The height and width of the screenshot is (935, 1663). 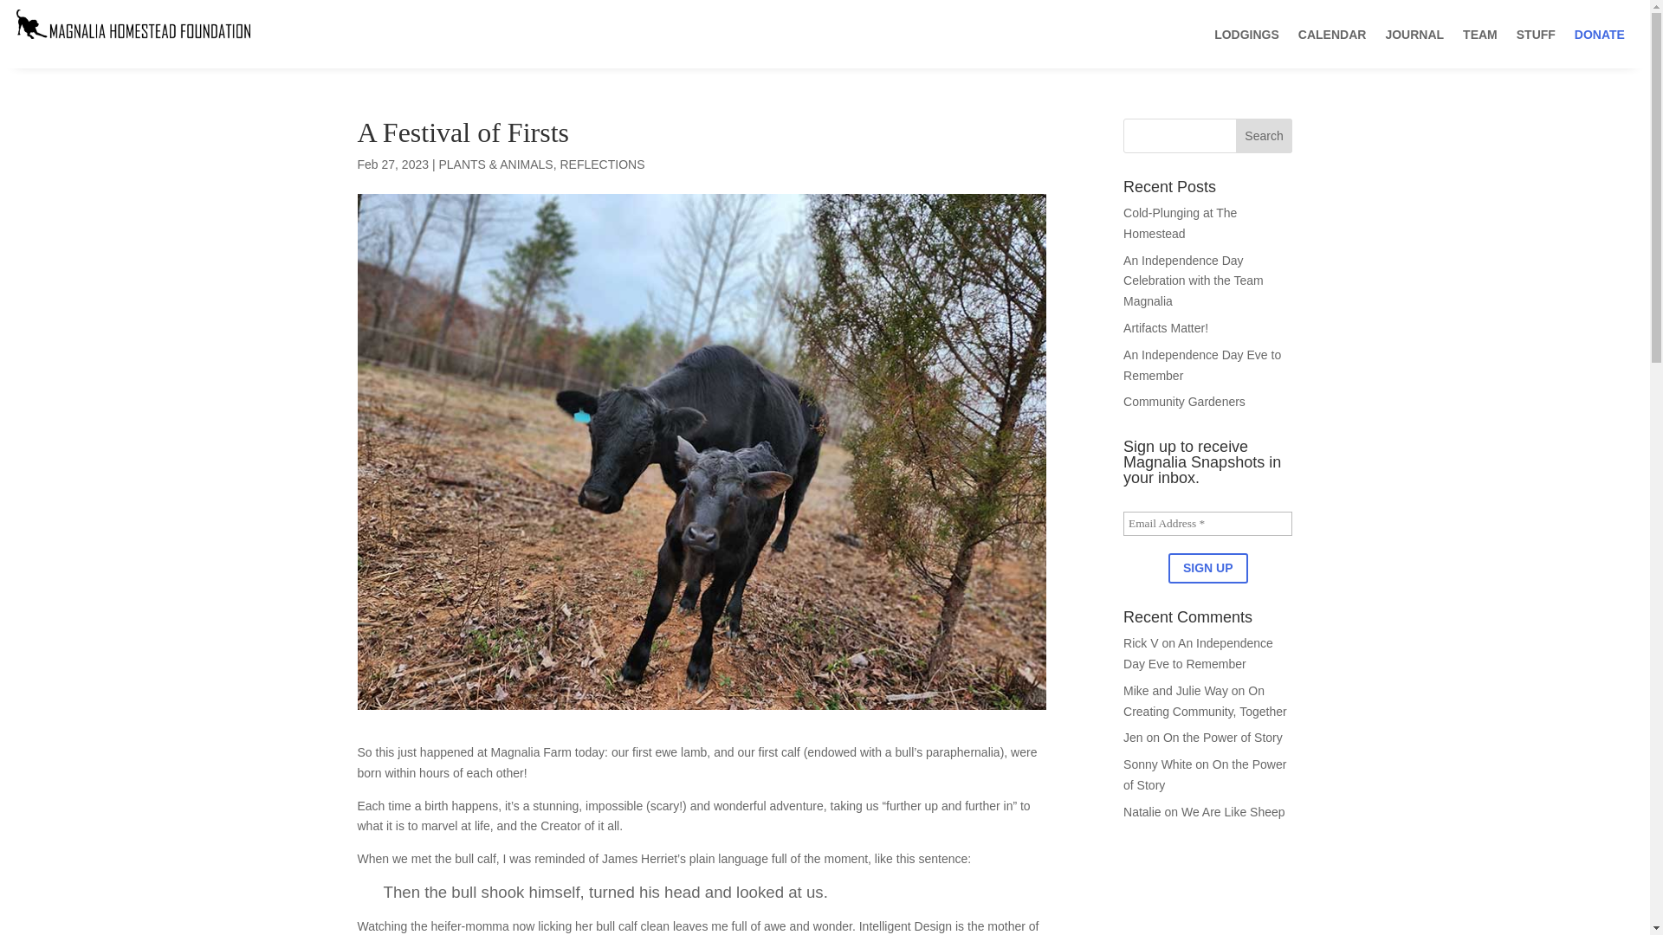 What do you see at coordinates (1185, 401) in the screenshot?
I see `Community Gardeners` at bounding box center [1185, 401].